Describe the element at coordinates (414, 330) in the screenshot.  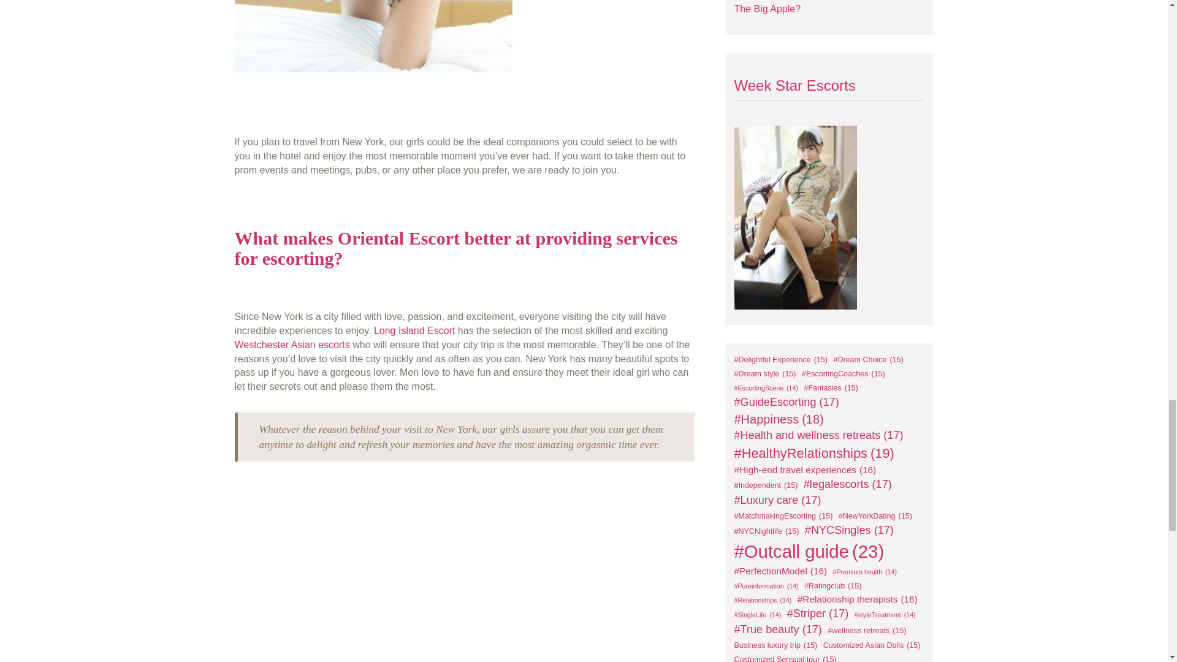
I see `Long Island Escort` at that location.